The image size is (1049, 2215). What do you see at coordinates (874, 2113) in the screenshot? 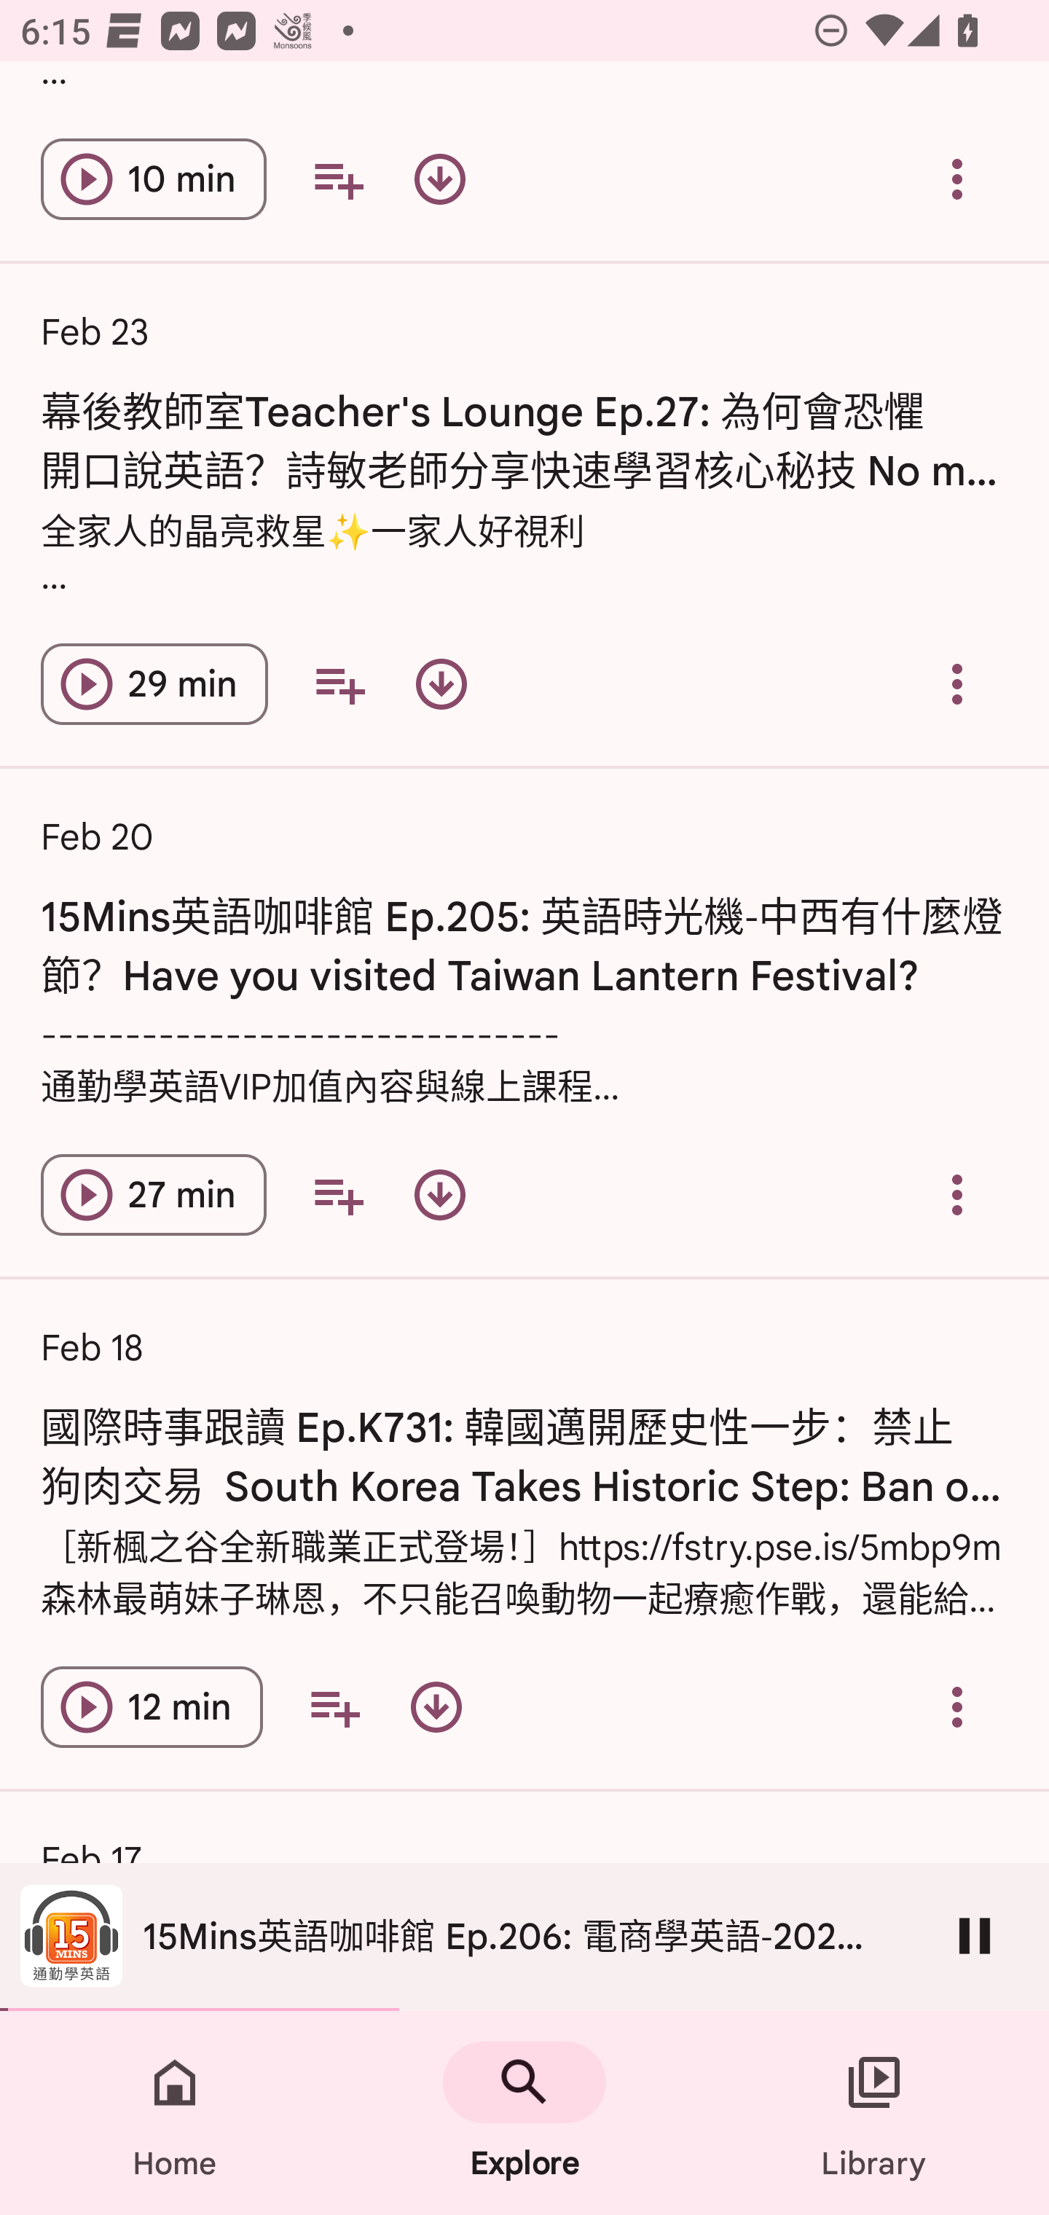
I see `Library` at bounding box center [874, 2113].